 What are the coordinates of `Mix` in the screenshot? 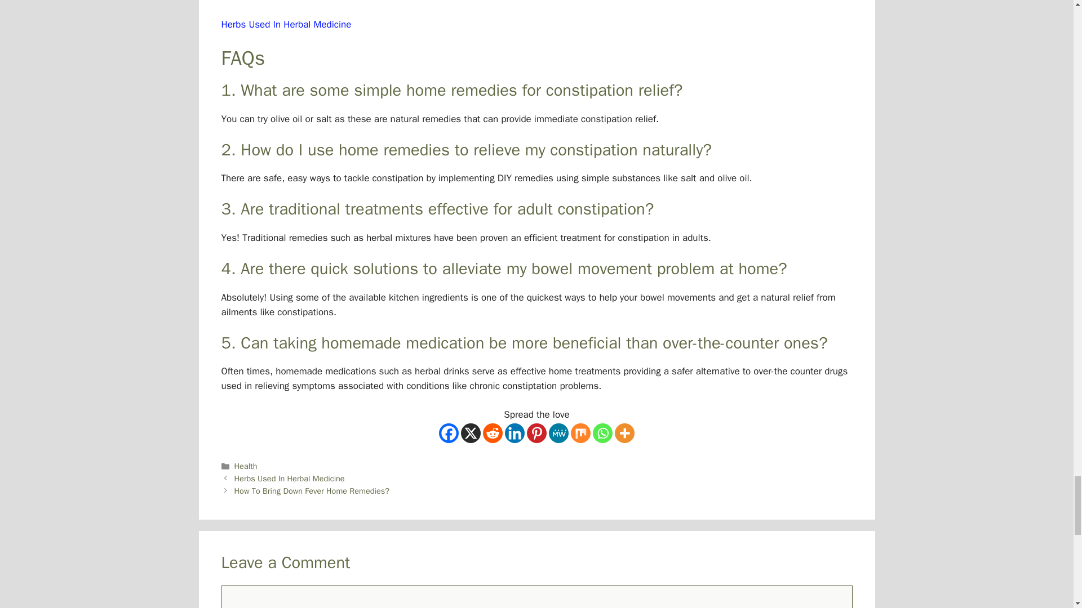 It's located at (580, 433).